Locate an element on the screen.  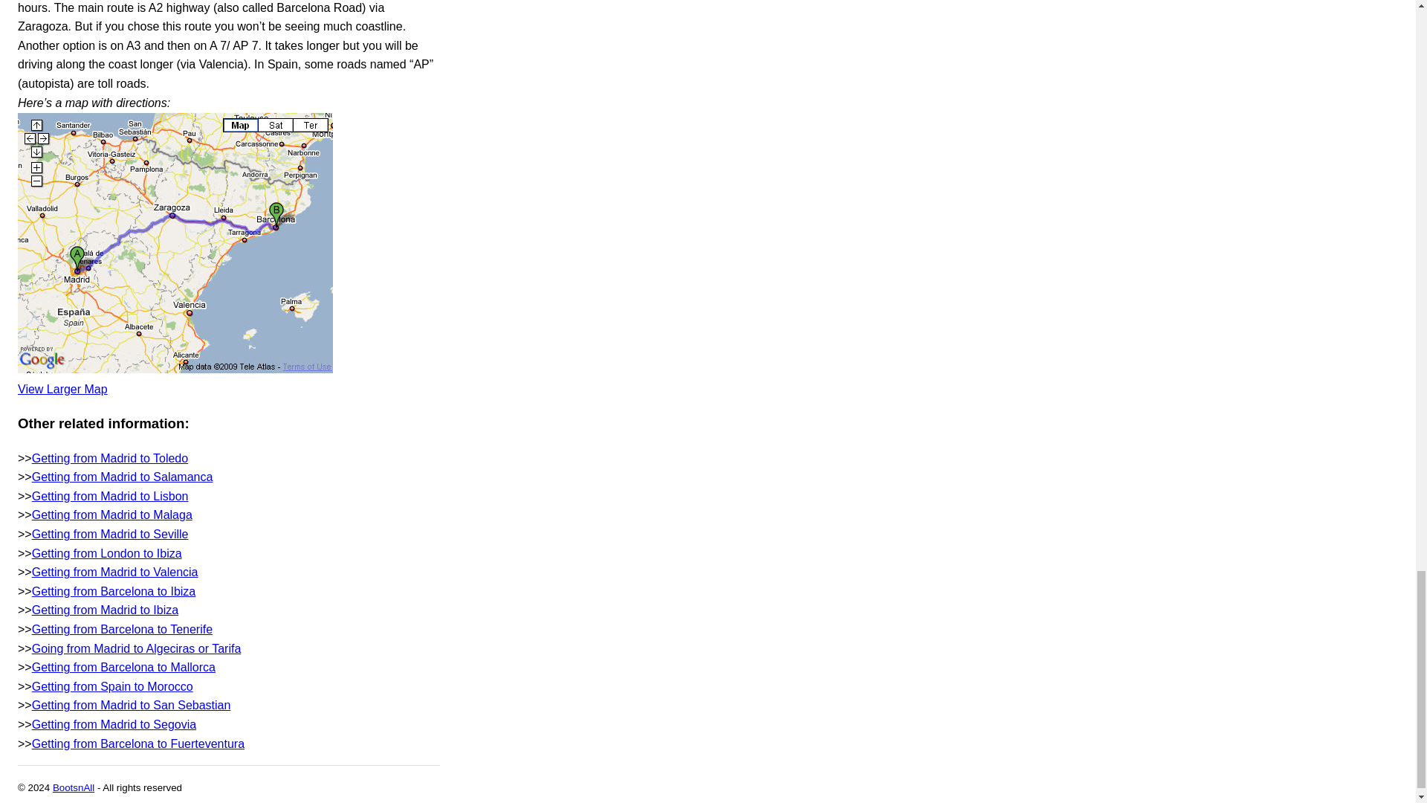
Getting from London to Ibiza is located at coordinates (107, 553).